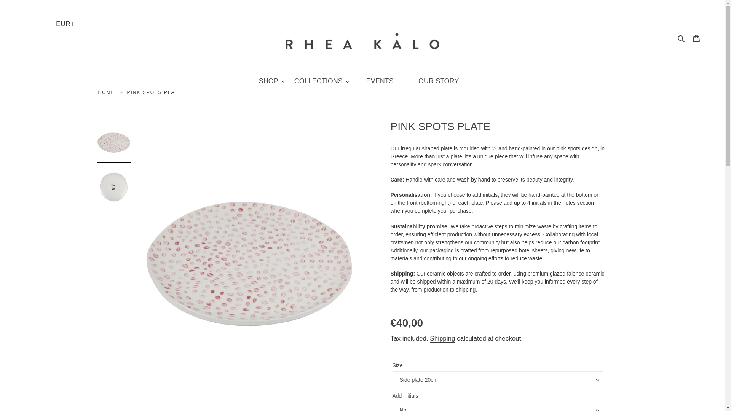 This screenshot has height=411, width=731. I want to click on SHOP, so click(272, 81).